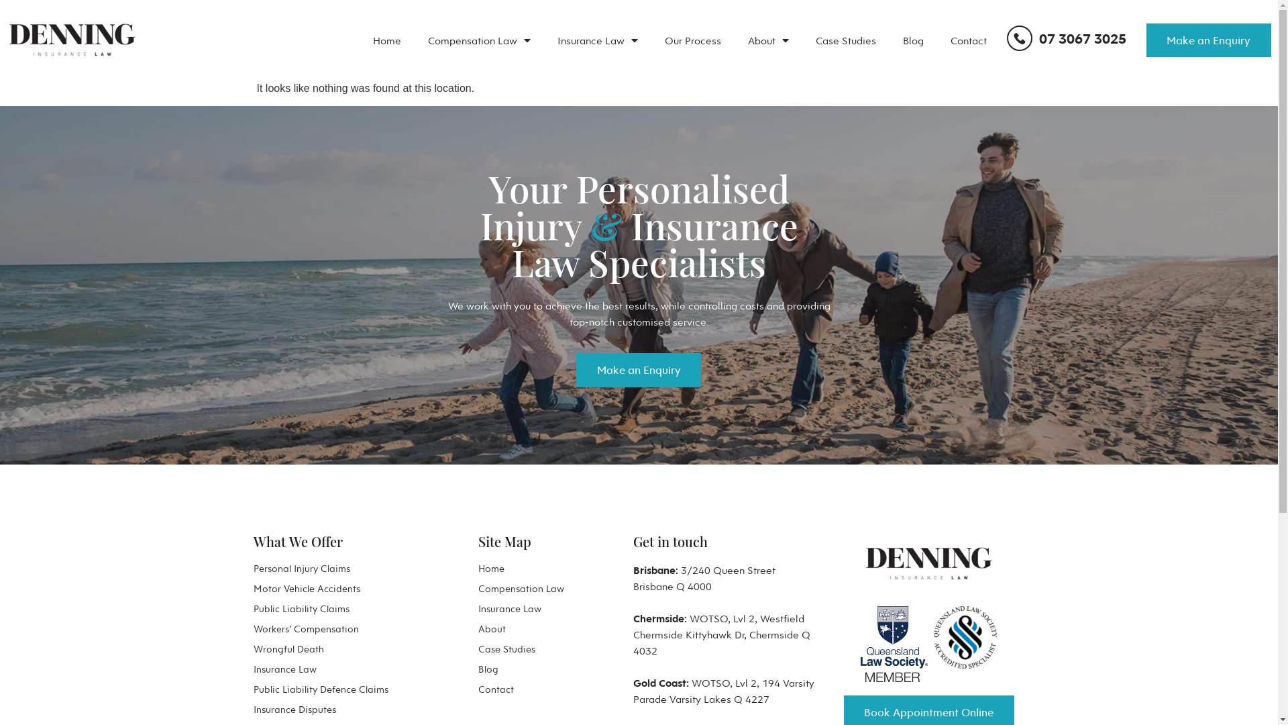 The image size is (1288, 725). I want to click on Insurance Law, so click(327, 669).